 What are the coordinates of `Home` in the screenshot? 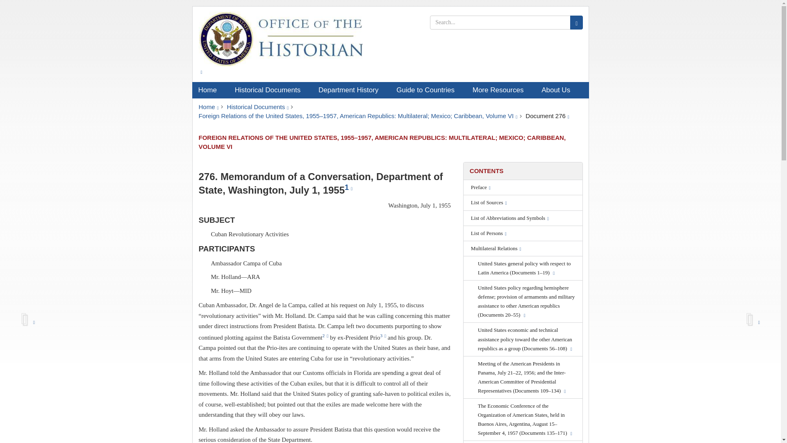 It's located at (210, 90).